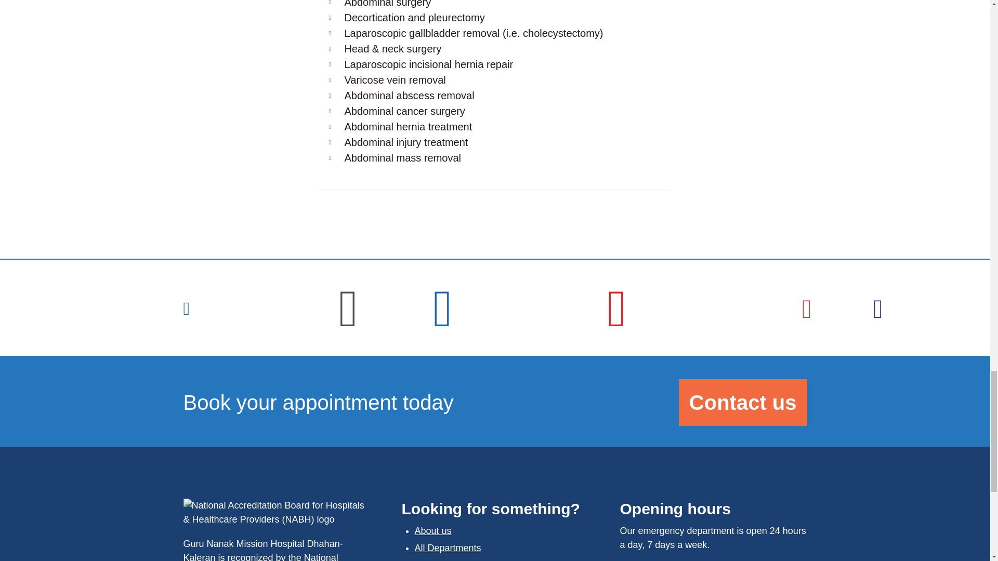 The image size is (998, 561). I want to click on About us, so click(434, 531).